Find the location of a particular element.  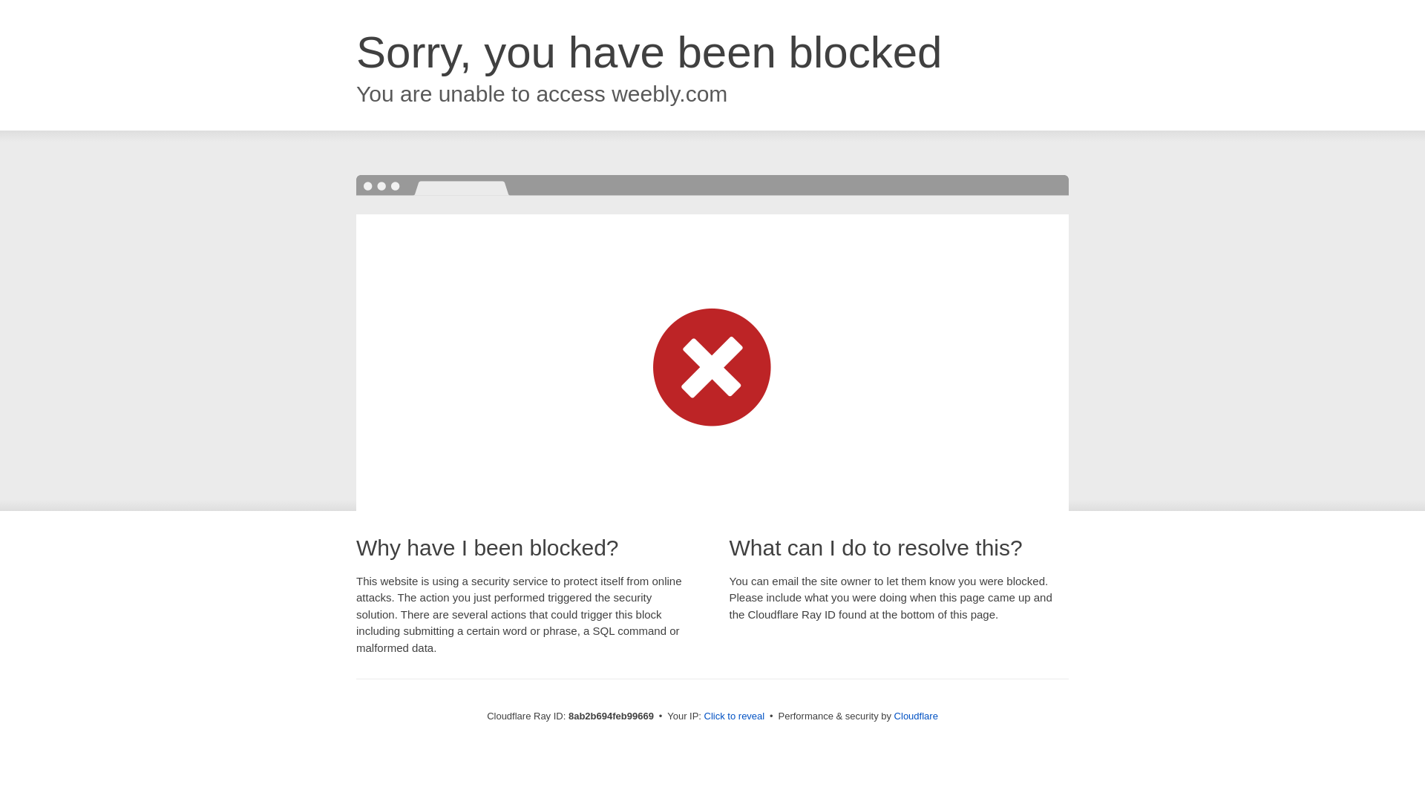

Cloudflare is located at coordinates (916, 716).